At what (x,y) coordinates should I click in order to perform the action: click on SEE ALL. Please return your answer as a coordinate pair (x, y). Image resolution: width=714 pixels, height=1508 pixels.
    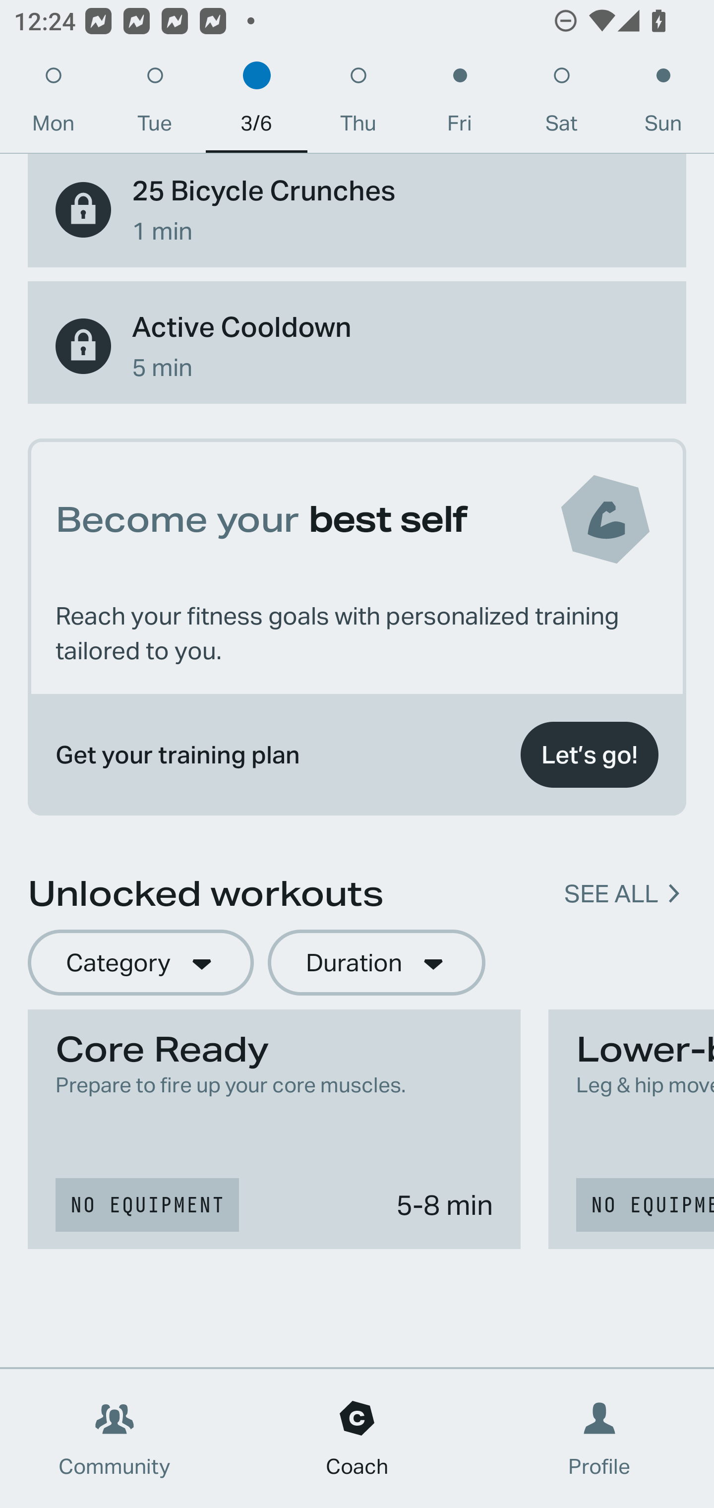
    Looking at the image, I should click on (611, 893).